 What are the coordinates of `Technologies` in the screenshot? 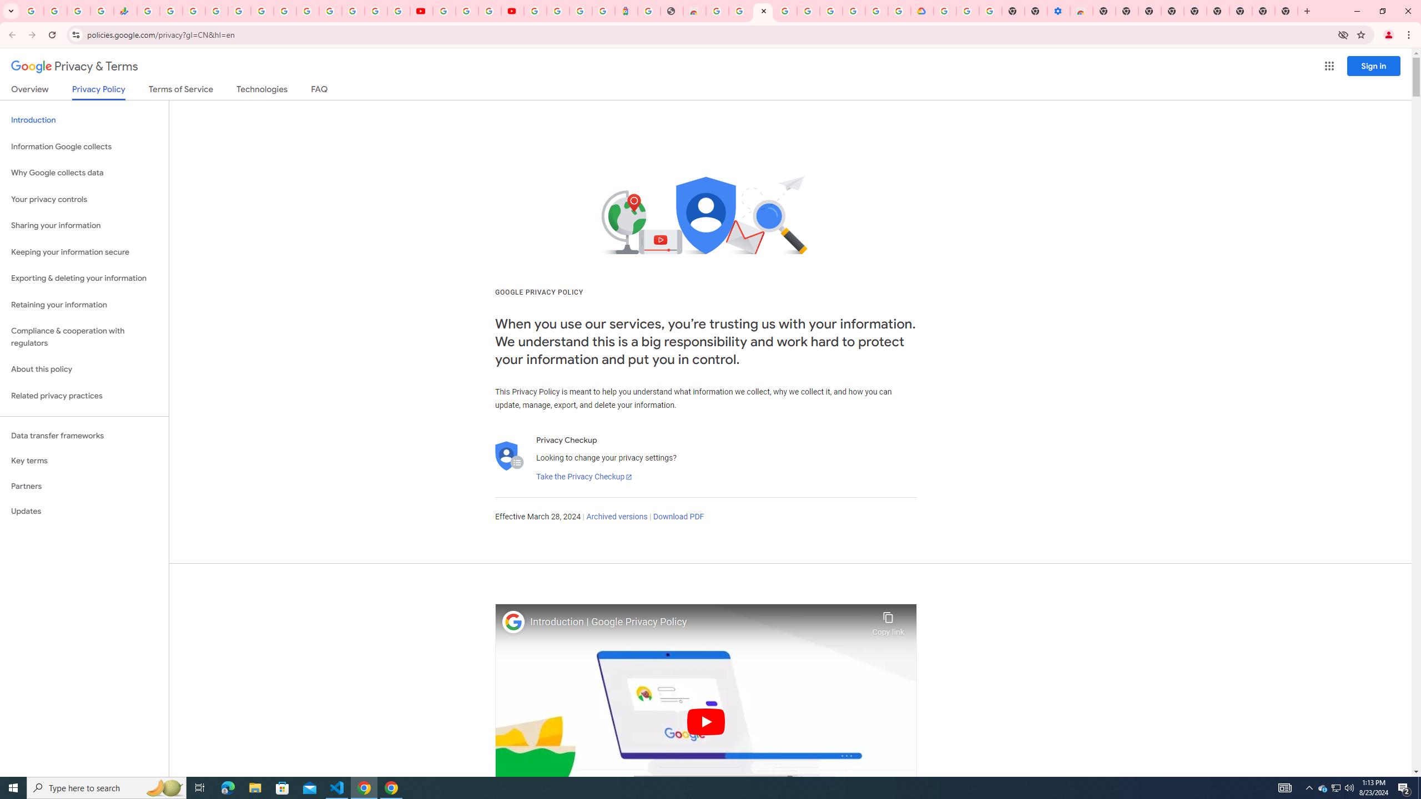 It's located at (262, 91).